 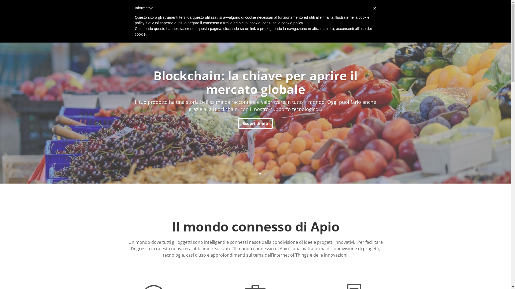 I want to click on 5, so click(x=264, y=173).